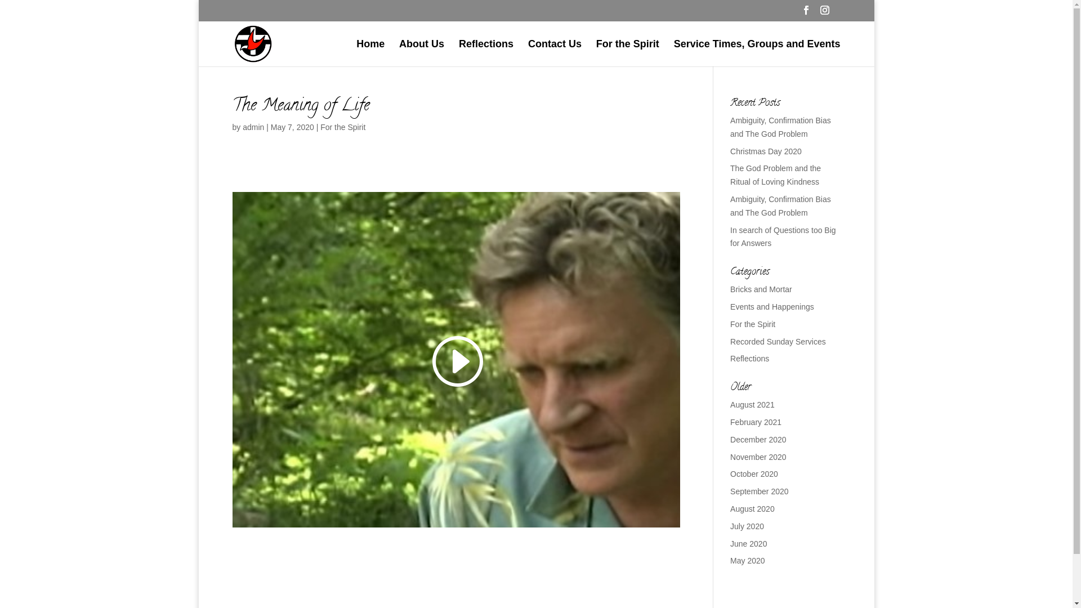 This screenshot has height=608, width=1081. I want to click on Contact Us, so click(555, 53).